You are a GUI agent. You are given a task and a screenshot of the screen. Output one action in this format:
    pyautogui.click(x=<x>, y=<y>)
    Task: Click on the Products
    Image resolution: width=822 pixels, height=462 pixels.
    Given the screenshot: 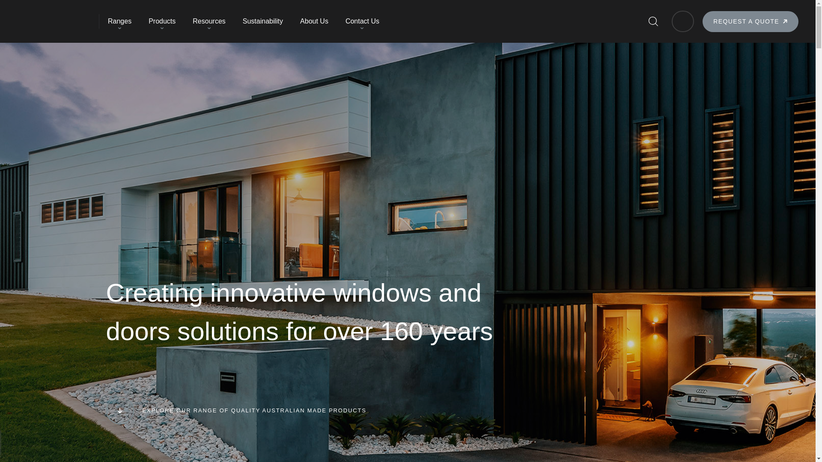 What is the action you would take?
    pyautogui.click(x=162, y=21)
    